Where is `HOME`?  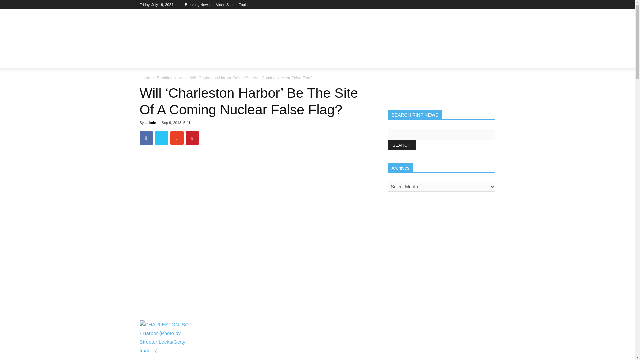
HOME is located at coordinates (151, 60).